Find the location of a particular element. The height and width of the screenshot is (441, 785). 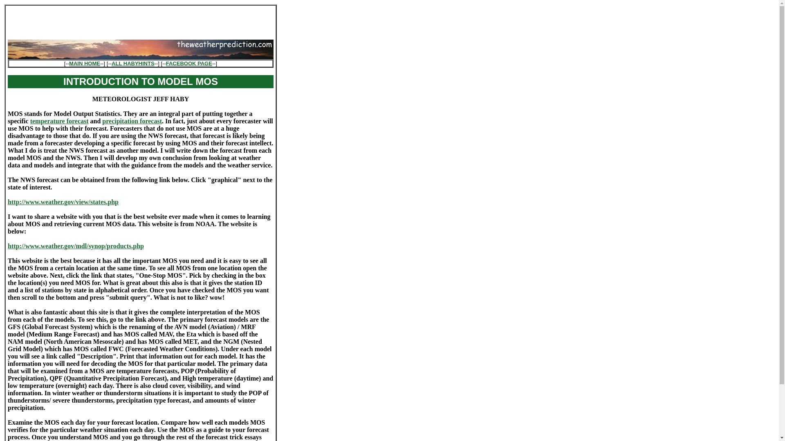

temperature forecast is located at coordinates (59, 121).